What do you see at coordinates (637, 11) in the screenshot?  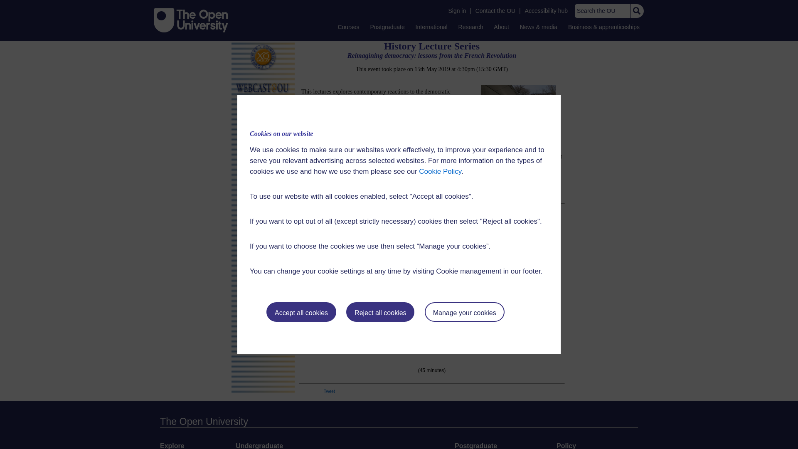 I see `Search` at bounding box center [637, 11].